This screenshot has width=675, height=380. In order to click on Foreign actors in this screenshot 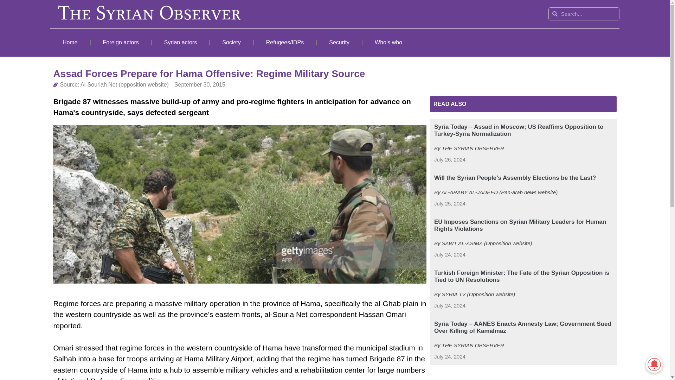, I will do `click(121, 42)`.